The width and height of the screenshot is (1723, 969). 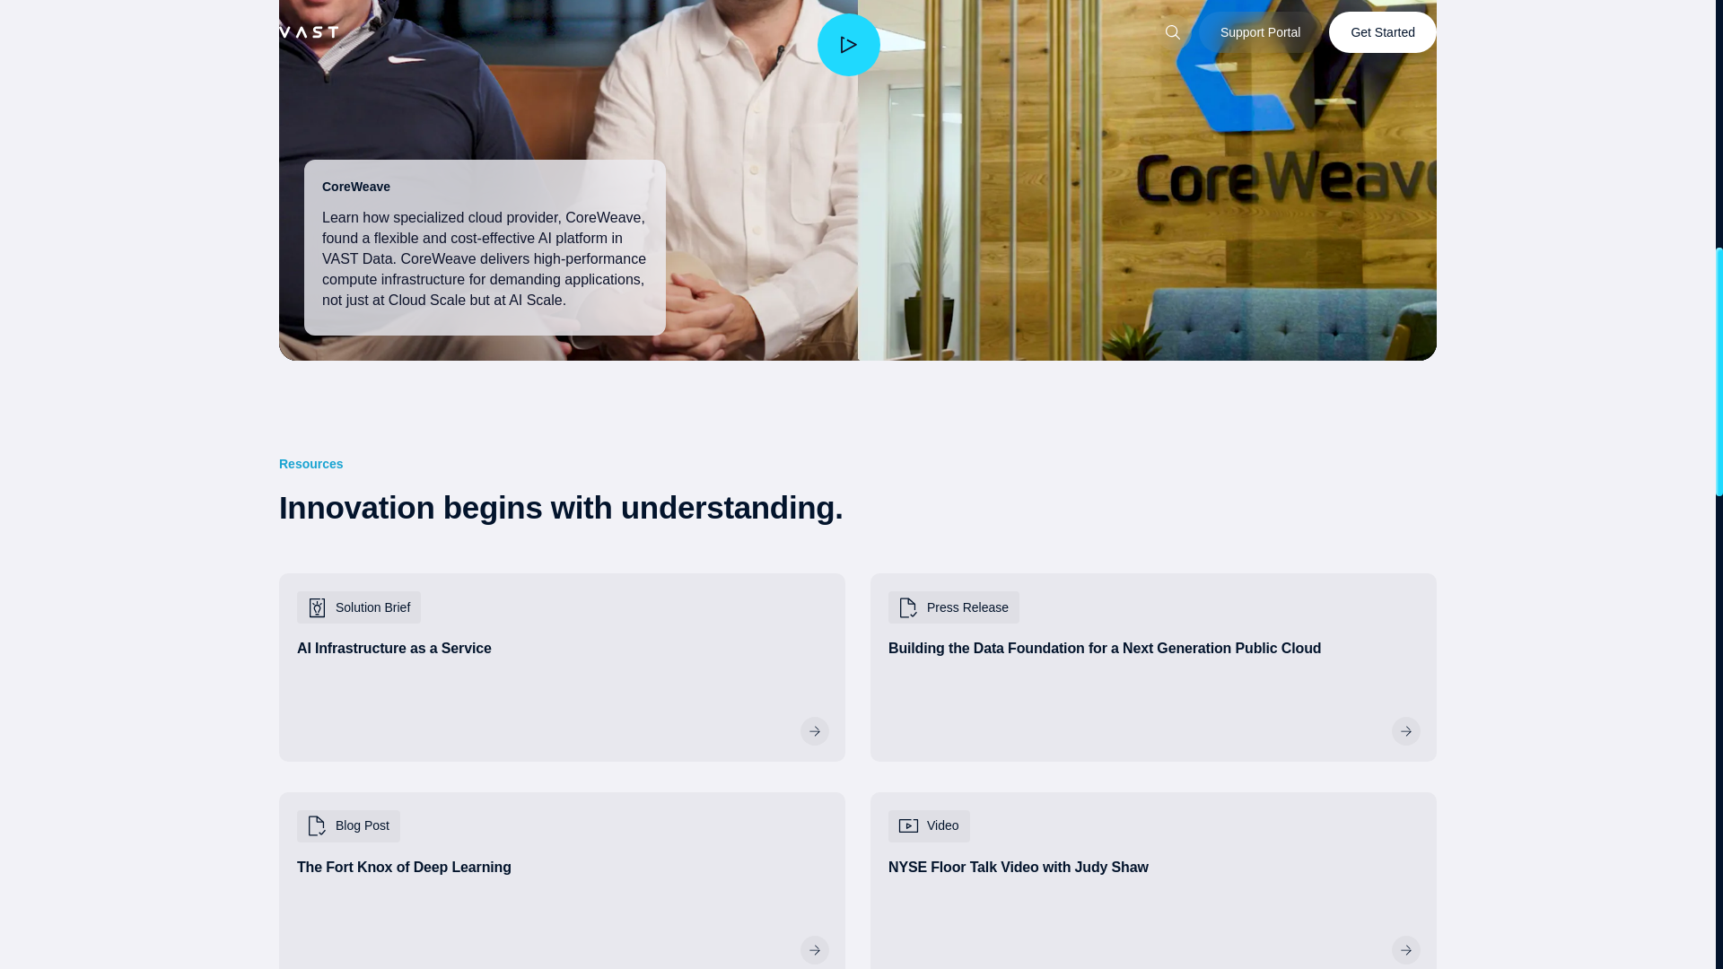 What do you see at coordinates (1153, 881) in the screenshot?
I see `Play Video` at bounding box center [1153, 881].